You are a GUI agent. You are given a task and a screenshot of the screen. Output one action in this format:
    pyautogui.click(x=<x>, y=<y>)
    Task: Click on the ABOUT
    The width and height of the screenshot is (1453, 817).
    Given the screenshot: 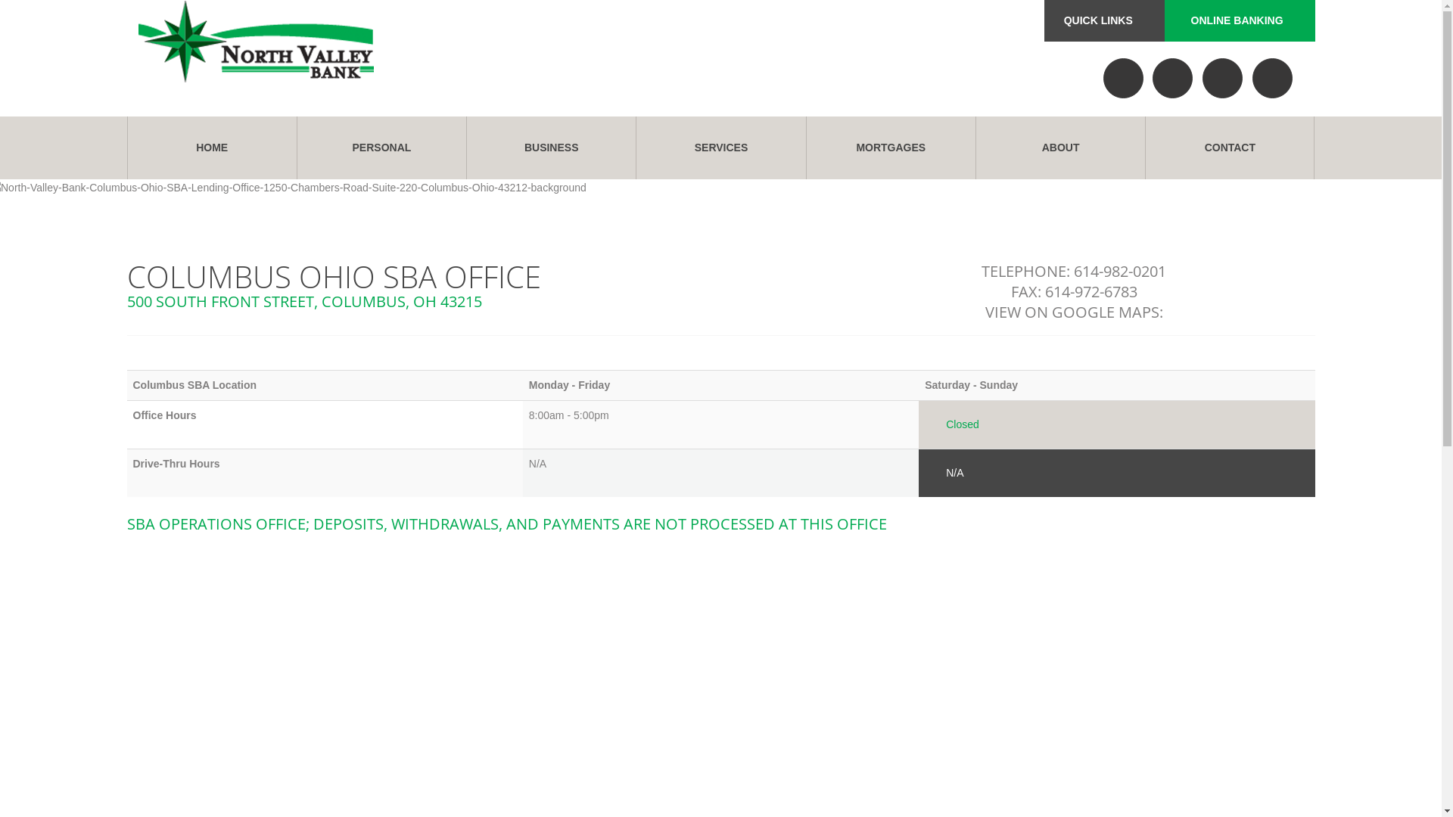 What is the action you would take?
    pyautogui.click(x=1060, y=148)
    